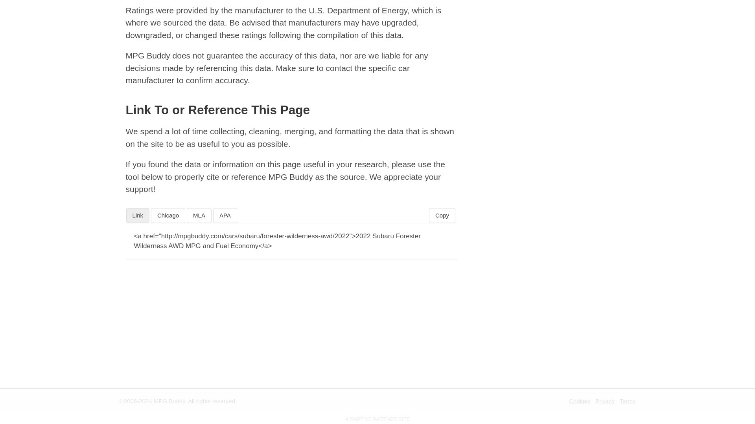 Image resolution: width=755 pixels, height=424 pixels. What do you see at coordinates (168, 216) in the screenshot?
I see `Chicago` at bounding box center [168, 216].